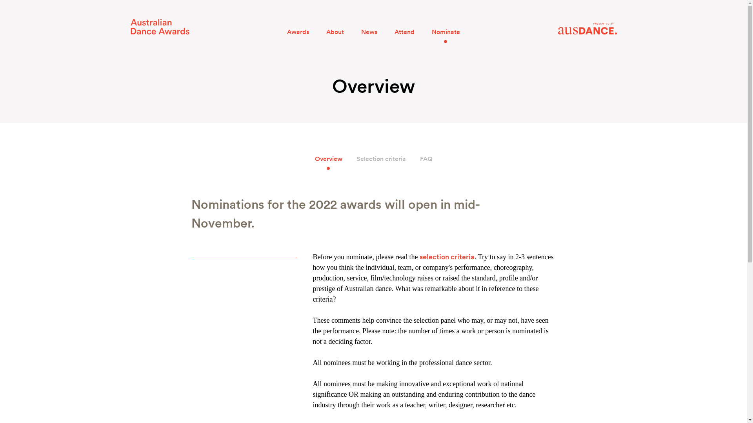 This screenshot has width=753, height=423. What do you see at coordinates (446, 32) in the screenshot?
I see `Nominate` at bounding box center [446, 32].